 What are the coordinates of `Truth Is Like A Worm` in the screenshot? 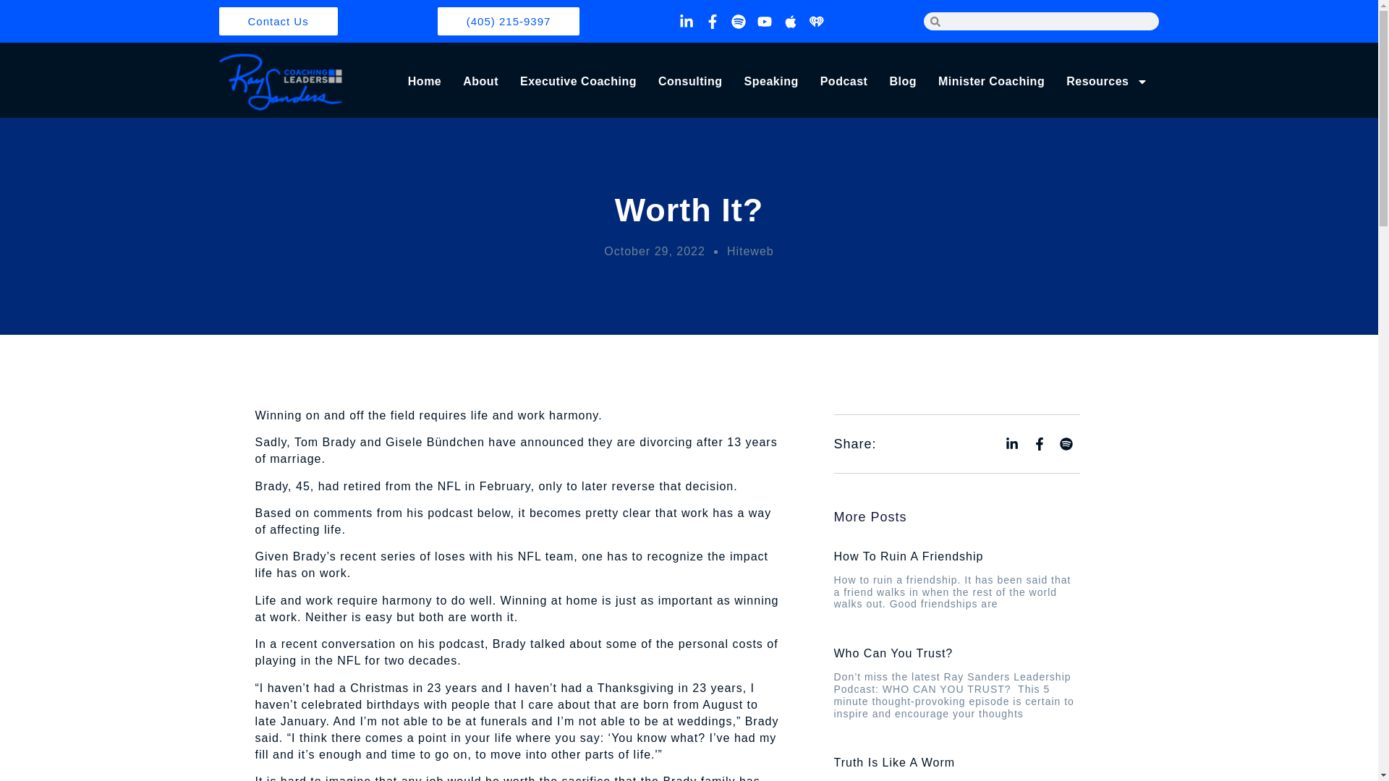 It's located at (894, 762).